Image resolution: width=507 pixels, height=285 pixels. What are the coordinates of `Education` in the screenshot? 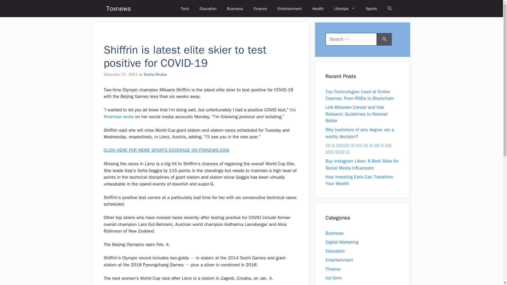 It's located at (208, 8).